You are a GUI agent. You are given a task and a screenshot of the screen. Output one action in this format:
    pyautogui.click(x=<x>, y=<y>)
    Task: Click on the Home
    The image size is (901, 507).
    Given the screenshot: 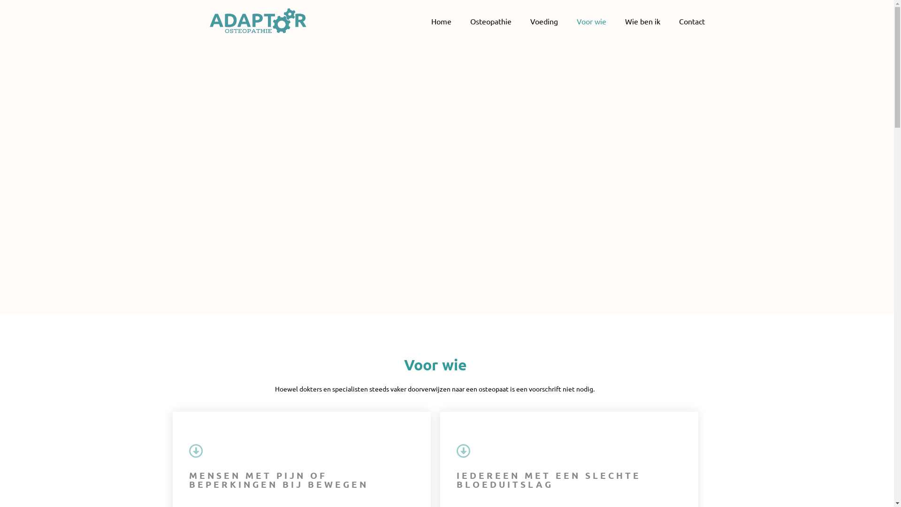 What is the action you would take?
    pyautogui.click(x=441, y=21)
    